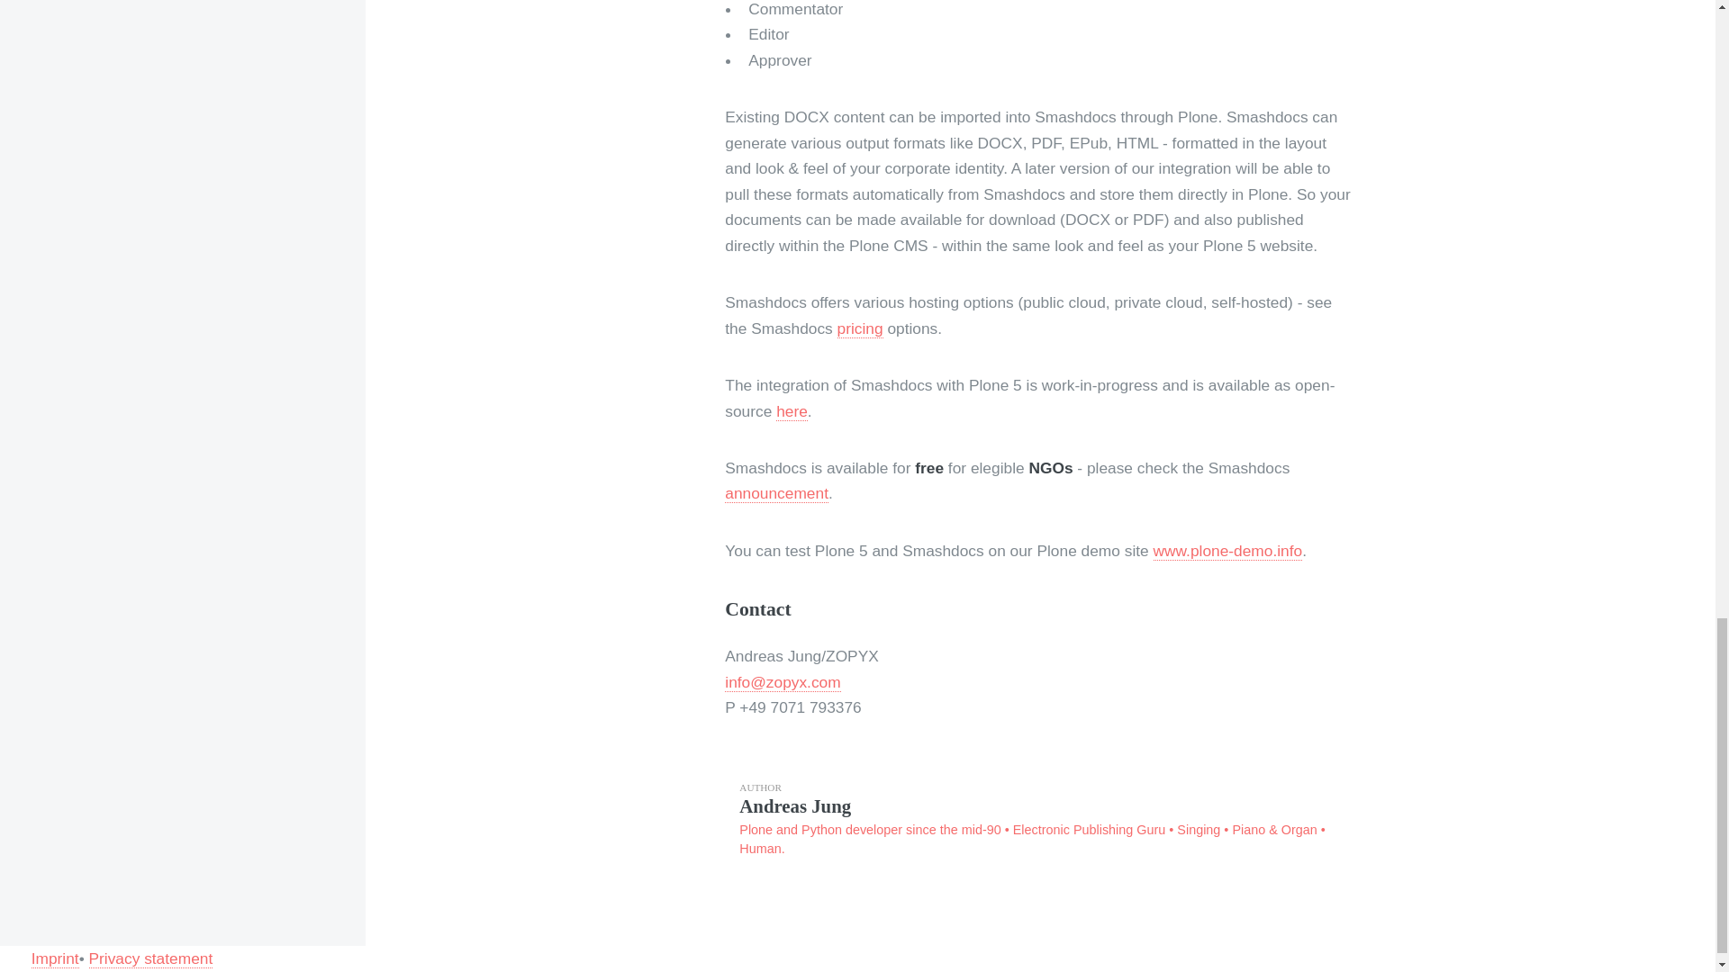  What do you see at coordinates (860, 328) in the screenshot?
I see `pricing` at bounding box center [860, 328].